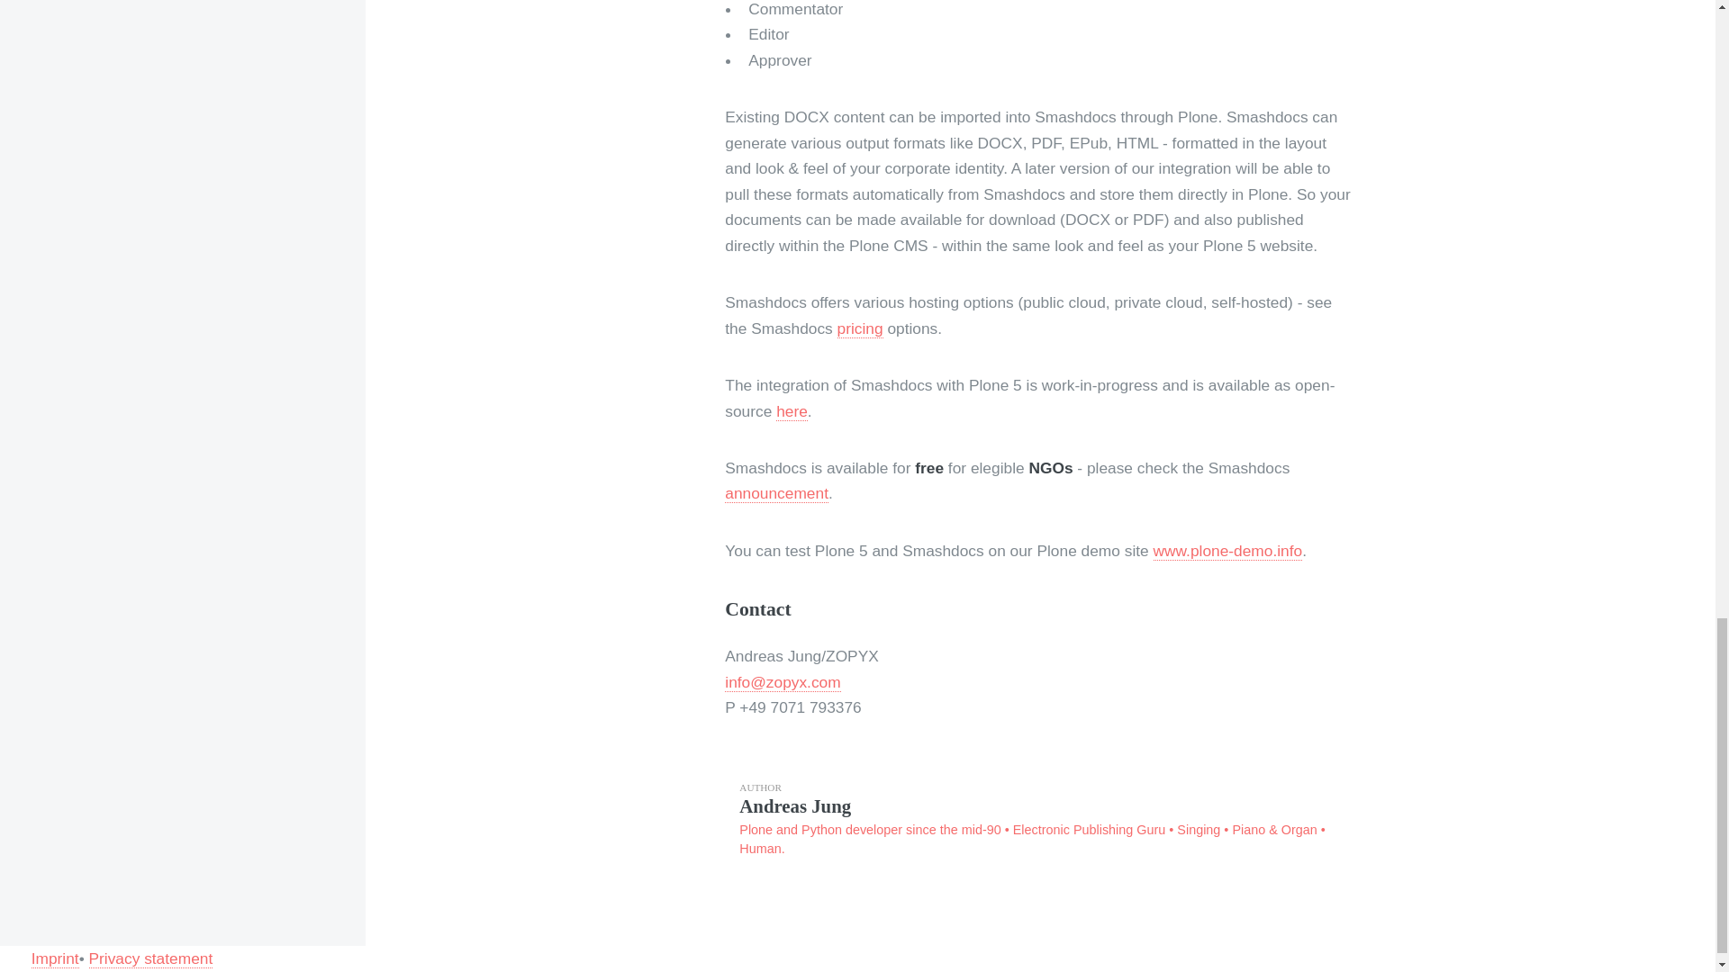  What do you see at coordinates (860, 328) in the screenshot?
I see `pricing` at bounding box center [860, 328].